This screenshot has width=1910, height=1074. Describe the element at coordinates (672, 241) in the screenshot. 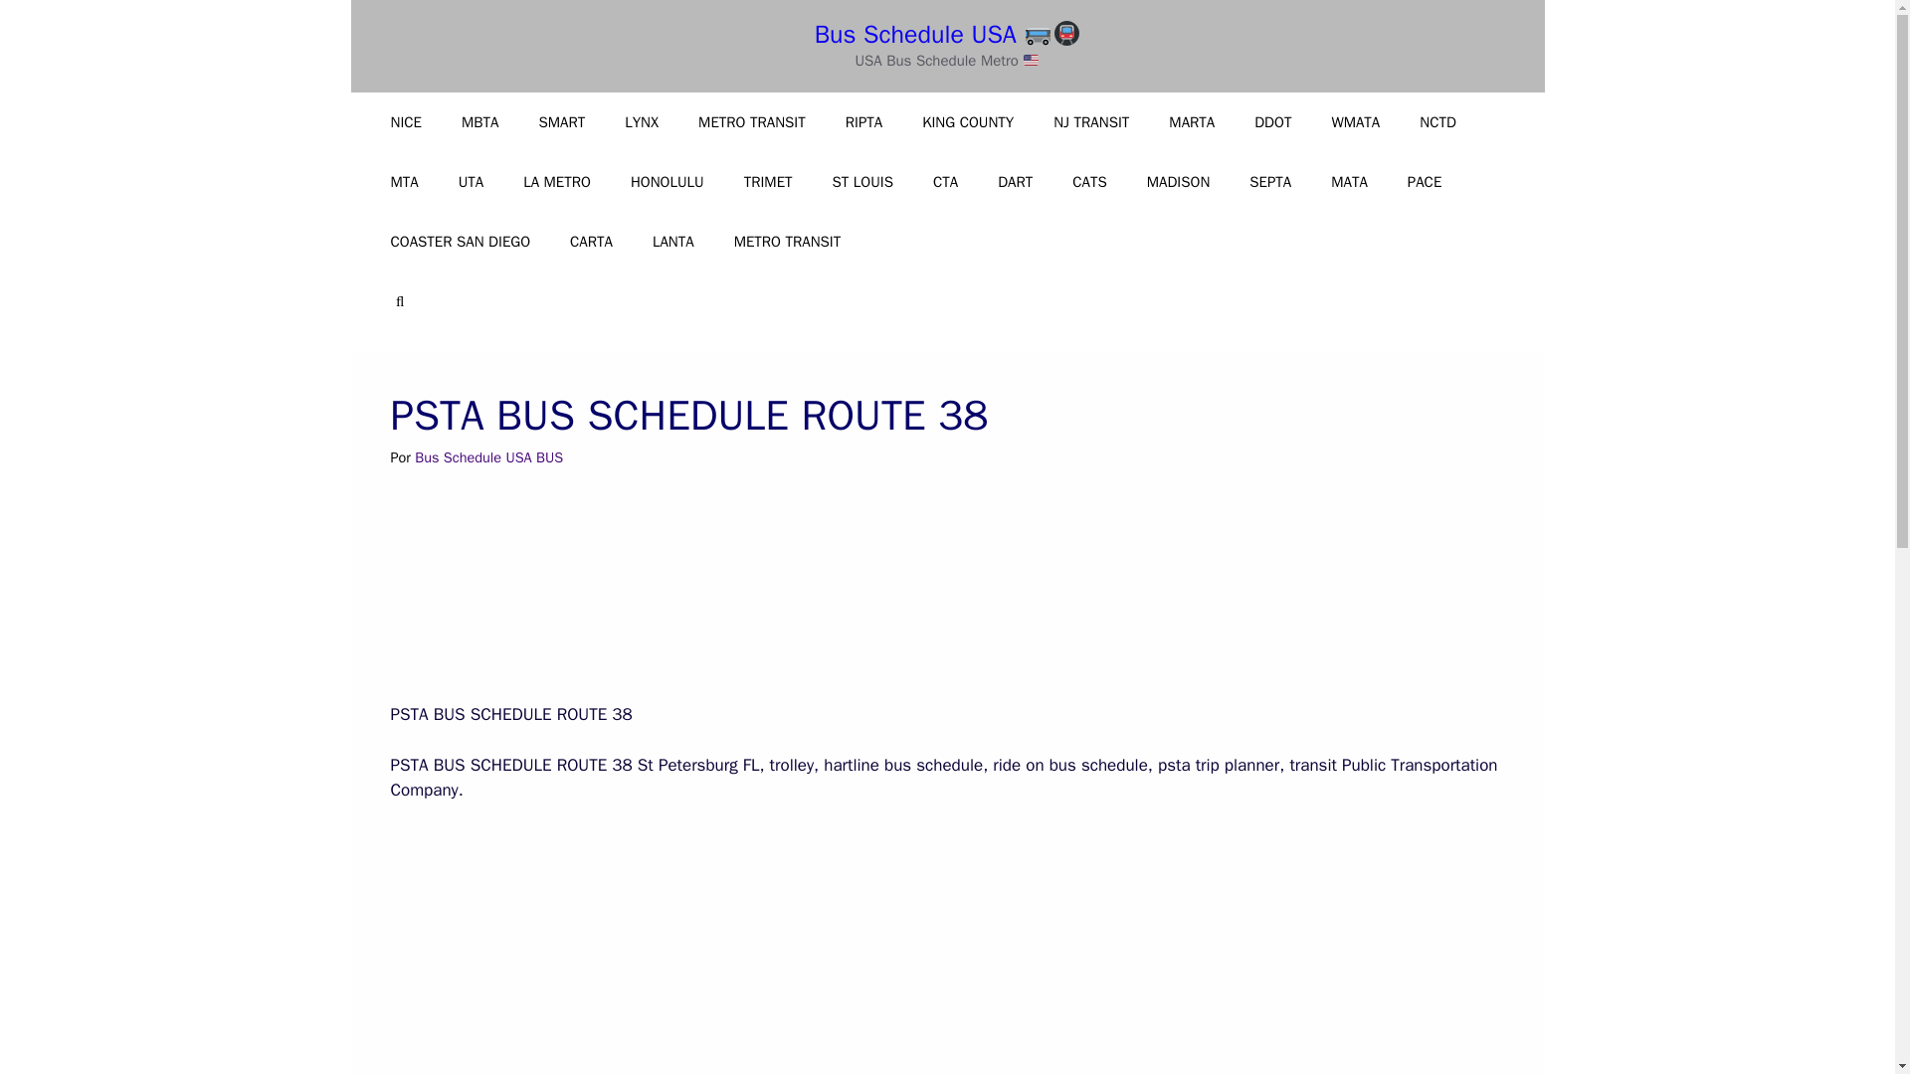

I see `LANTA` at that location.